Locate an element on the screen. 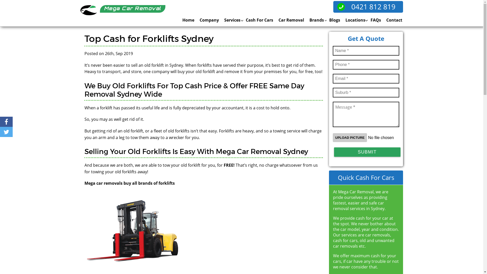  Car Removal is located at coordinates (289, 20).